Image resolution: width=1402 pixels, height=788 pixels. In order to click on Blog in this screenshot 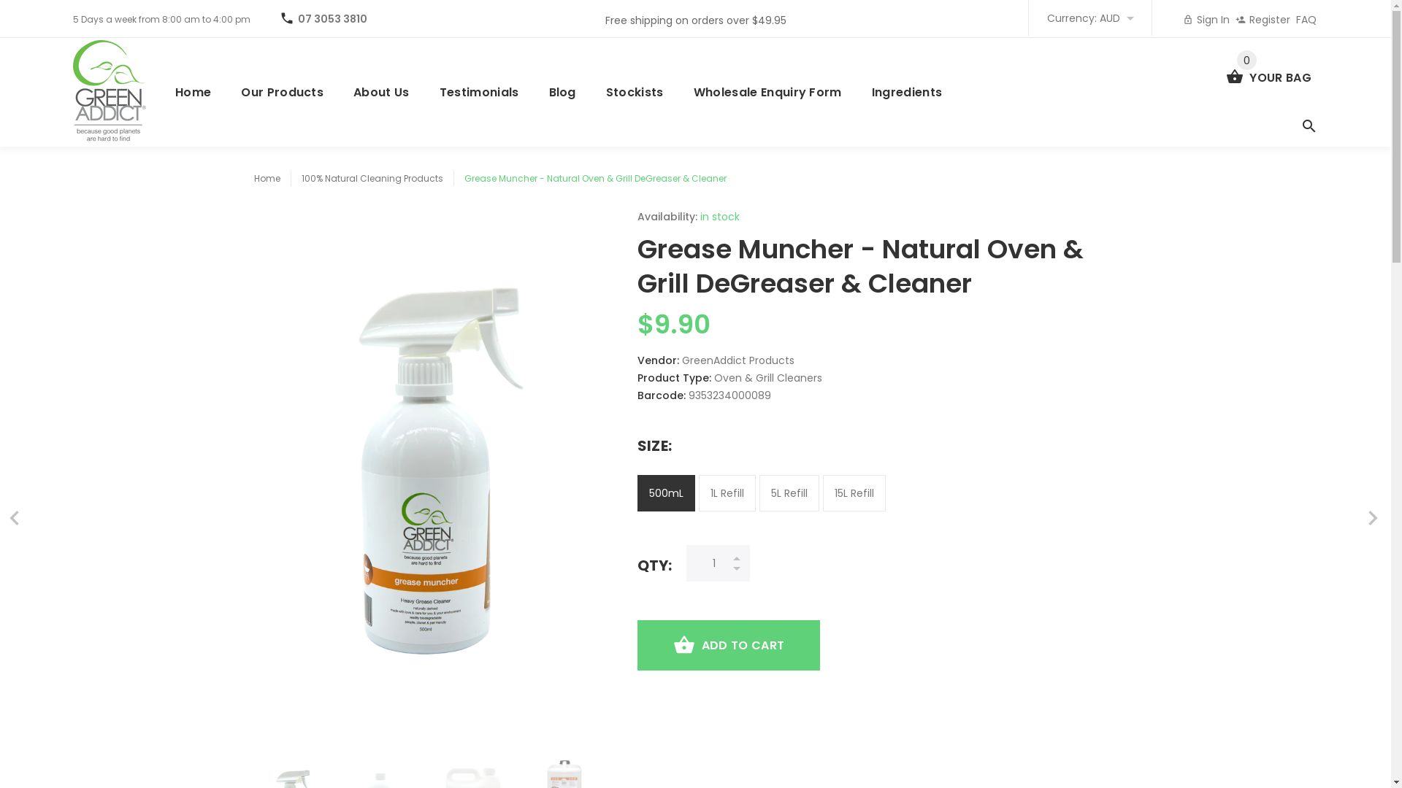, I will do `click(563, 92)`.